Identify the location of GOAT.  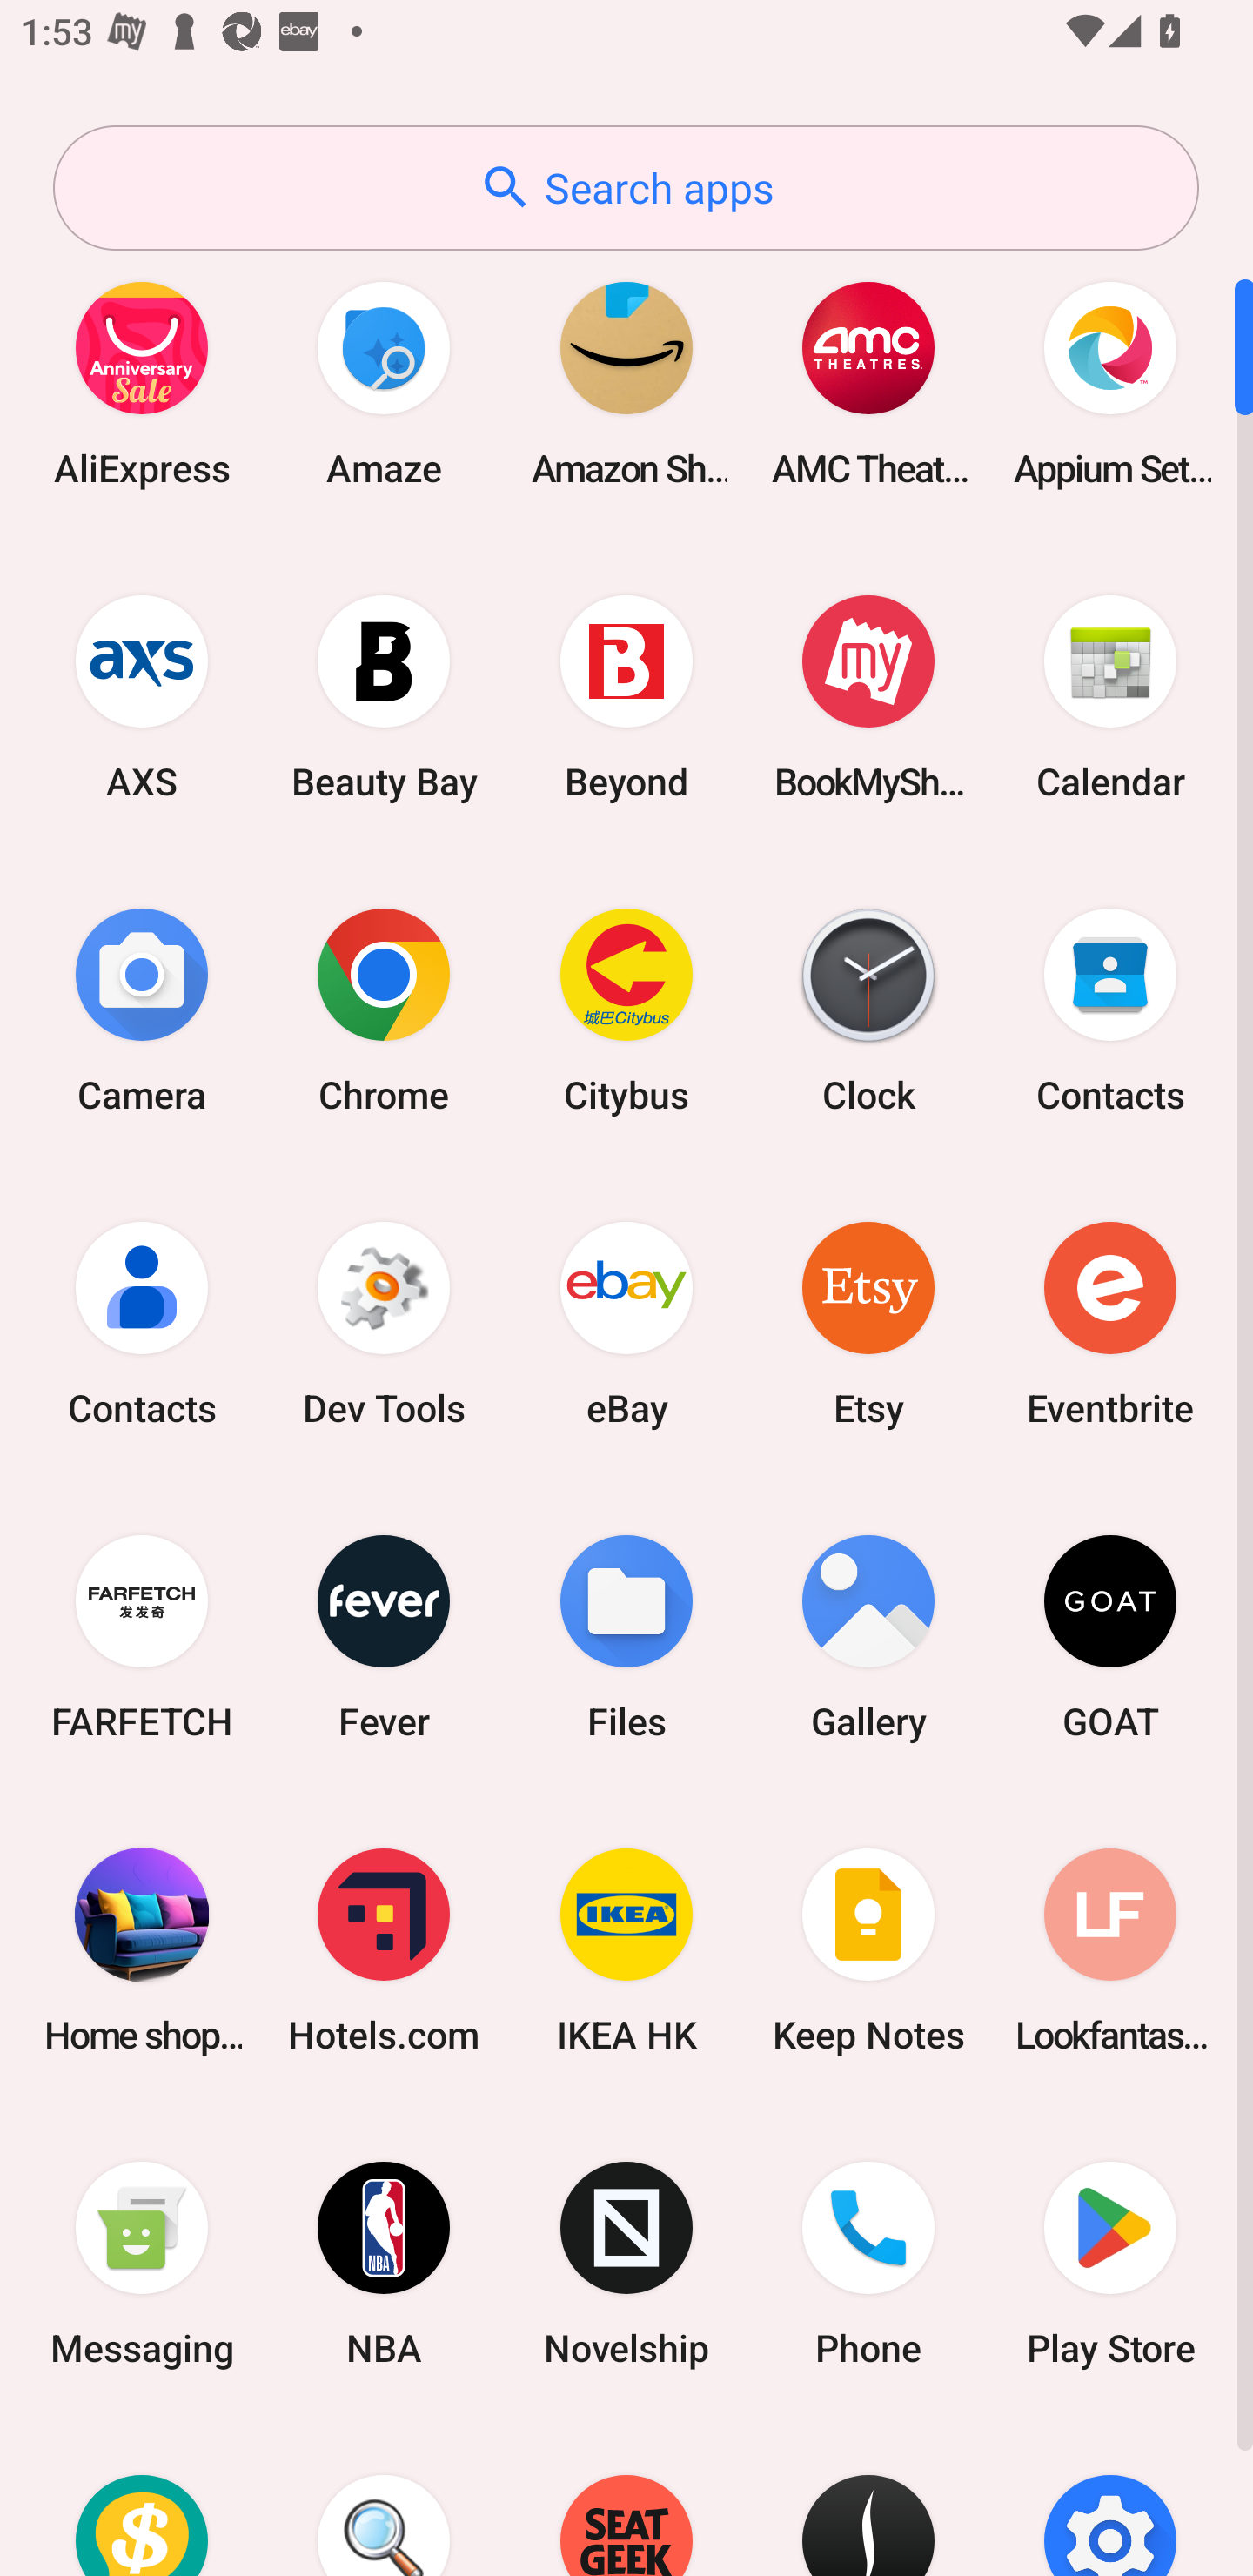
(1110, 1636).